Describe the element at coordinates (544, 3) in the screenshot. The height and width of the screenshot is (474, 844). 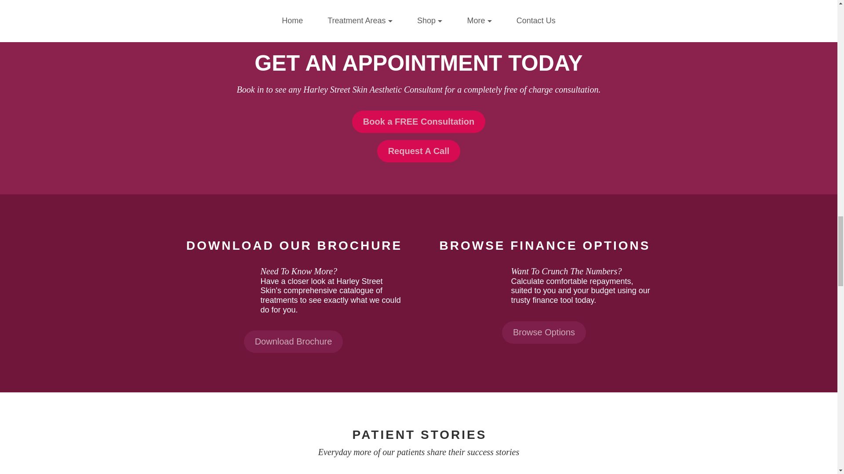
I see `Forces TV` at that location.